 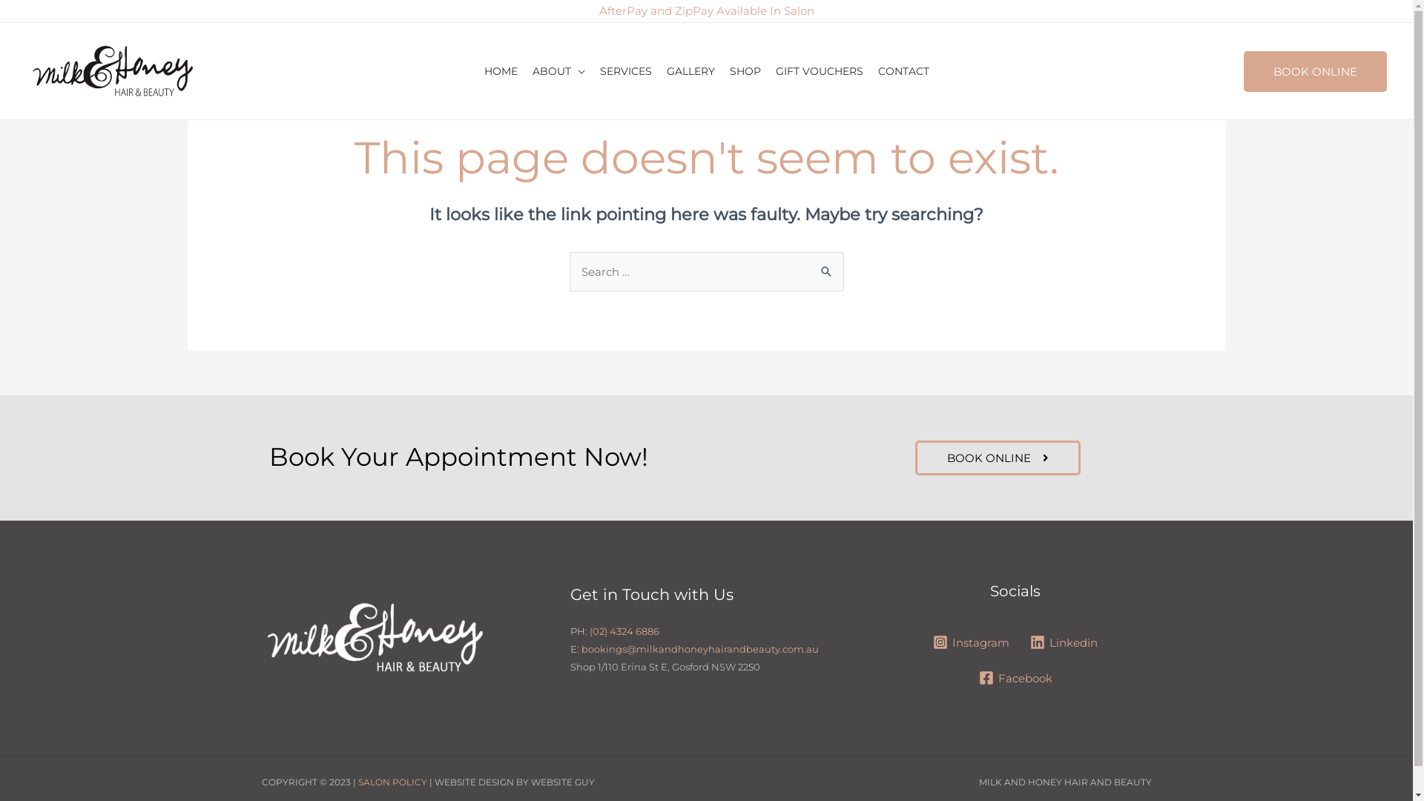 I want to click on Facebook, so click(x=1016, y=678).